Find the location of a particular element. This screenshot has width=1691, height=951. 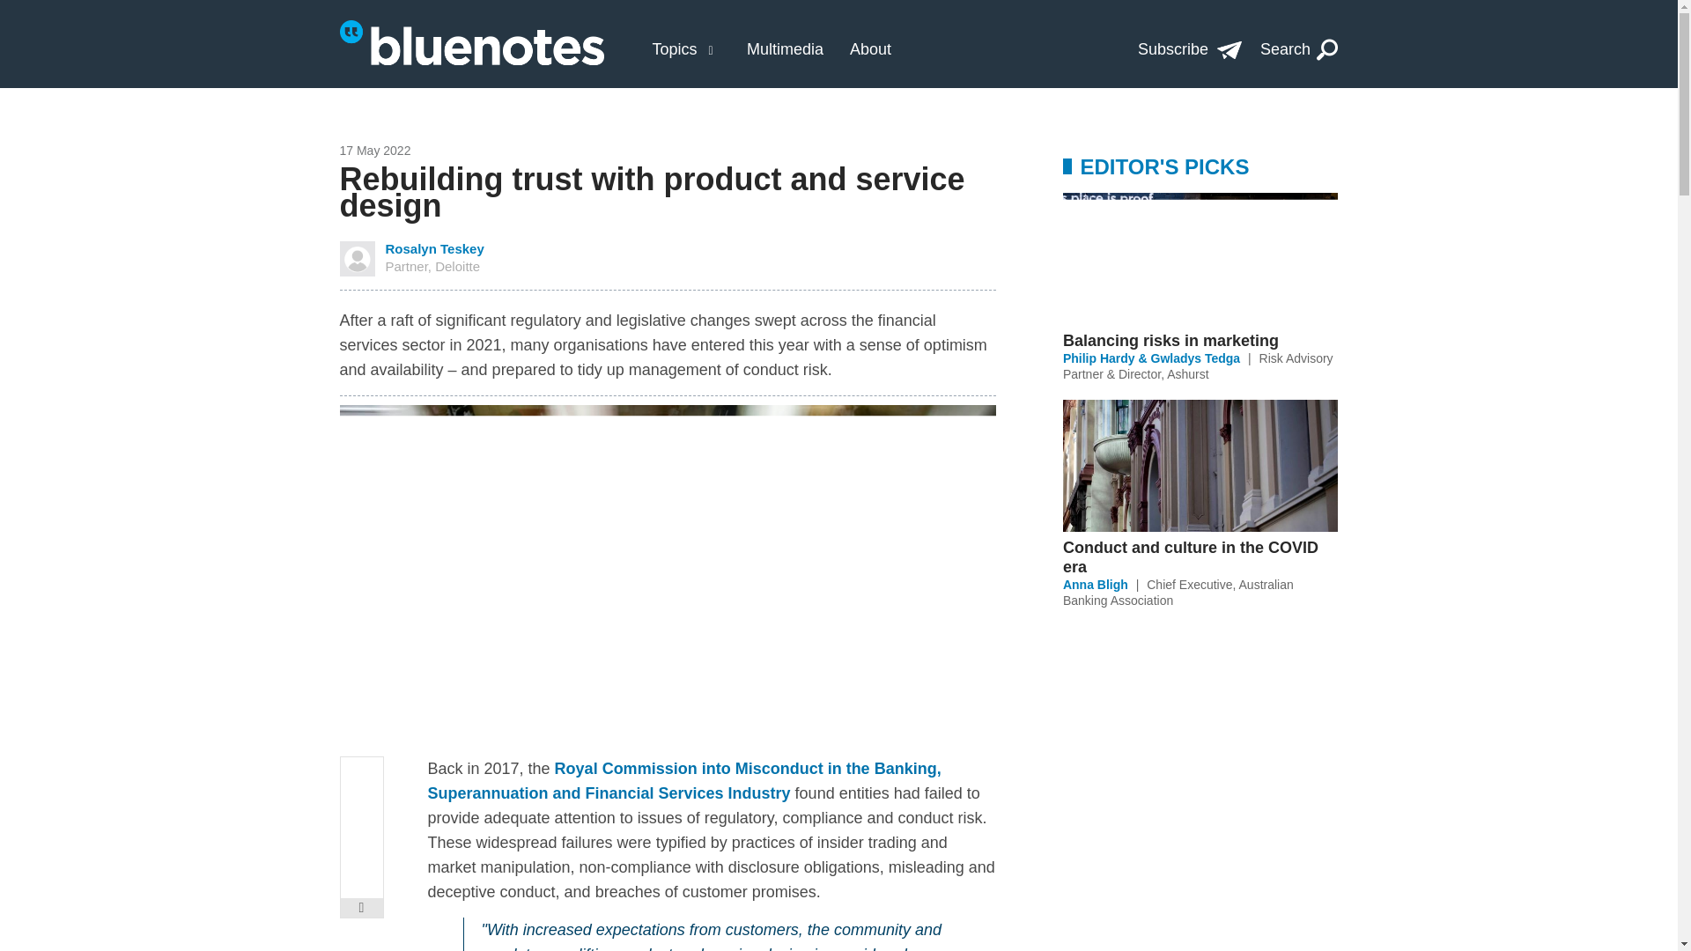

Topics is located at coordinates (674, 49).